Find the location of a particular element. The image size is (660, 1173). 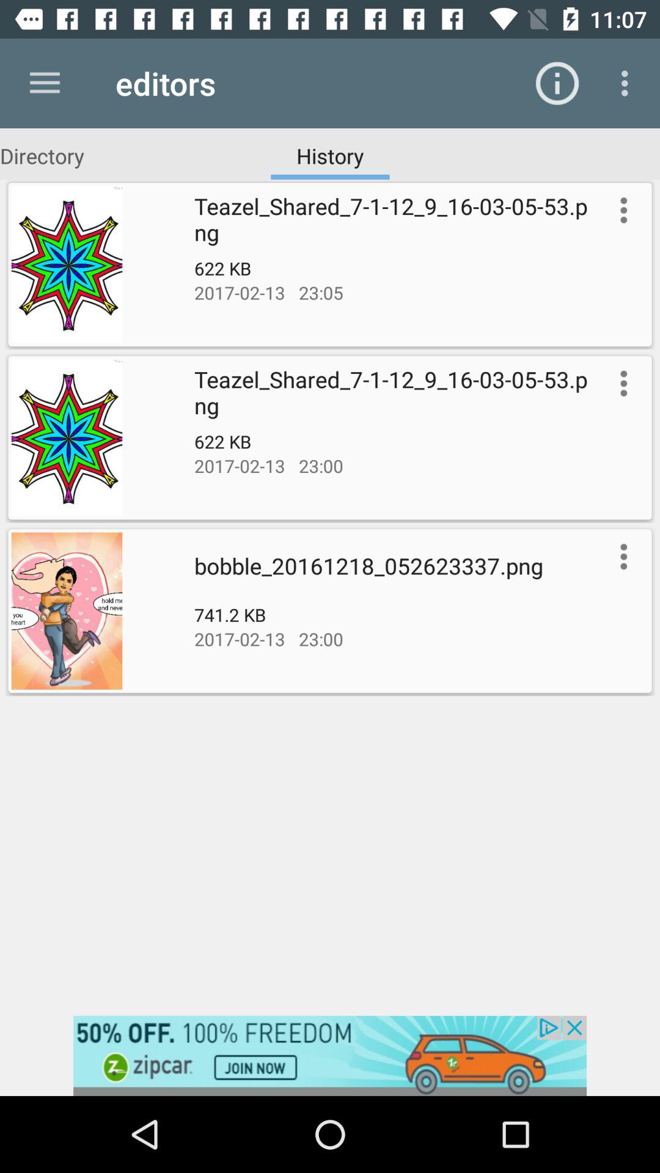

more information is located at coordinates (621, 383).